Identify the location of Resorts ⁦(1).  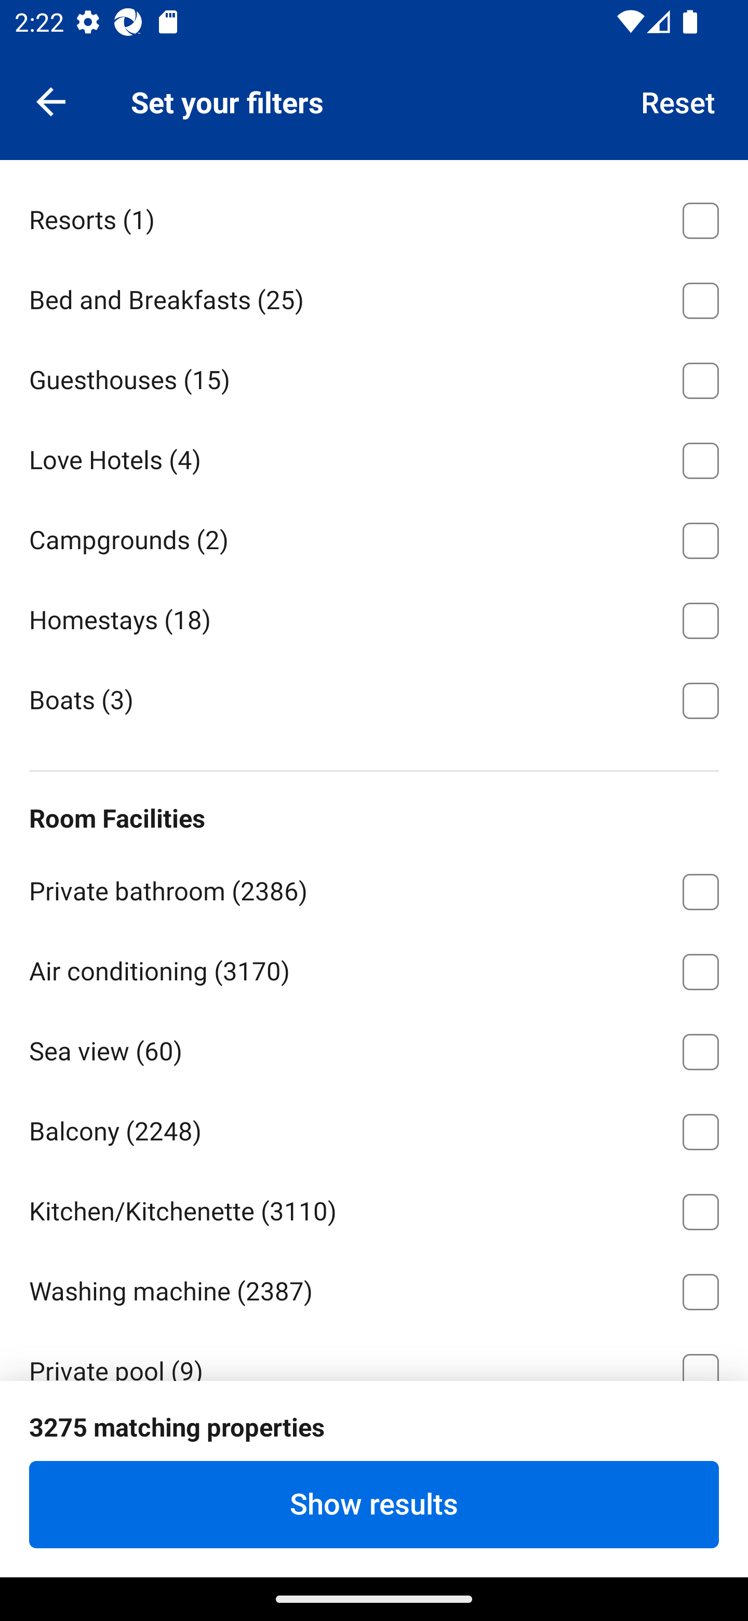
(374, 217).